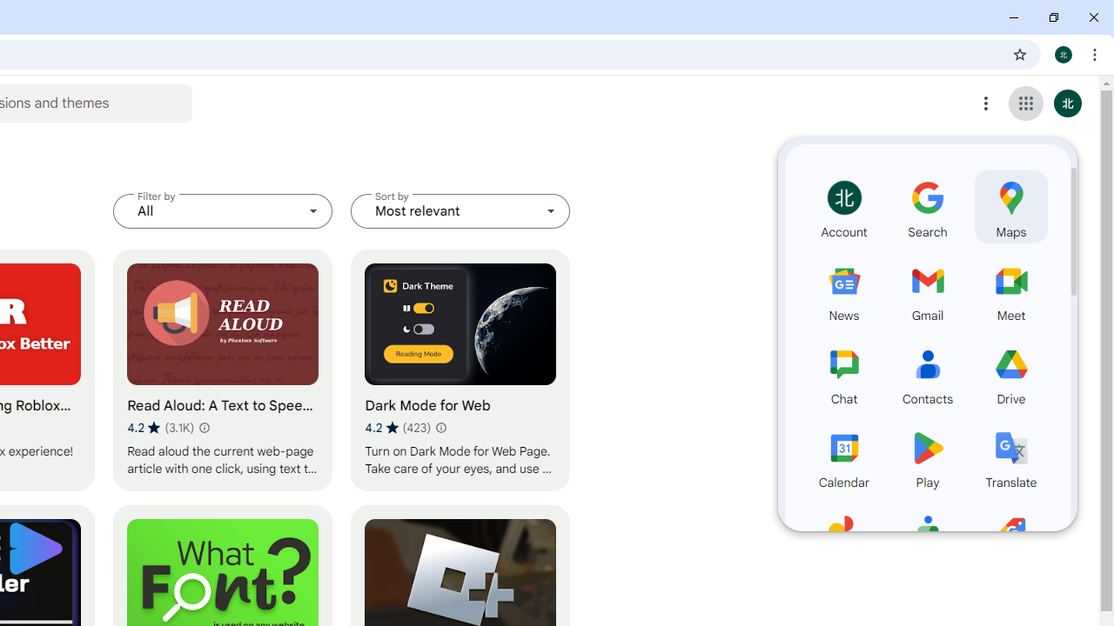 This screenshot has width=1114, height=626. I want to click on Filter by All, so click(223, 210).